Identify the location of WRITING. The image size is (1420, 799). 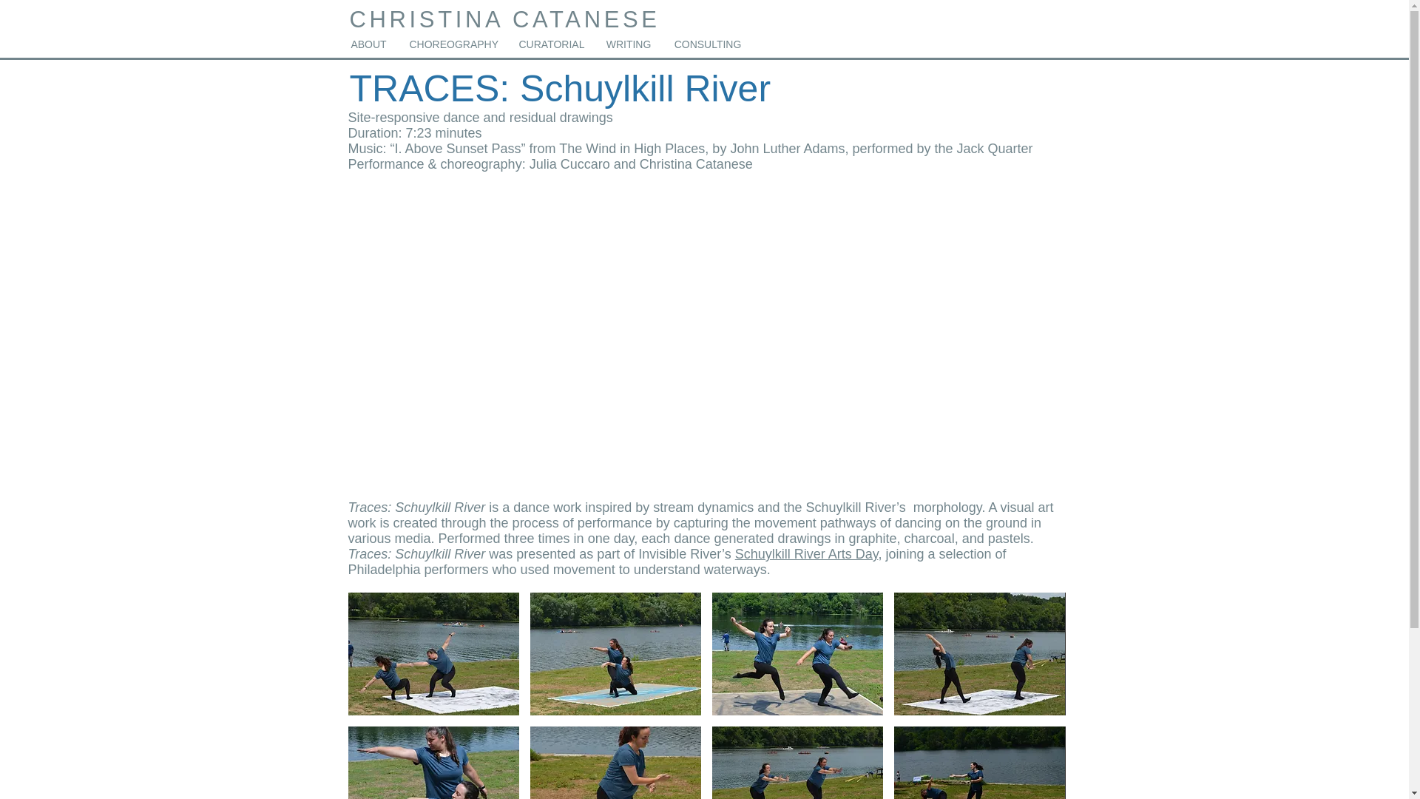
(629, 44).